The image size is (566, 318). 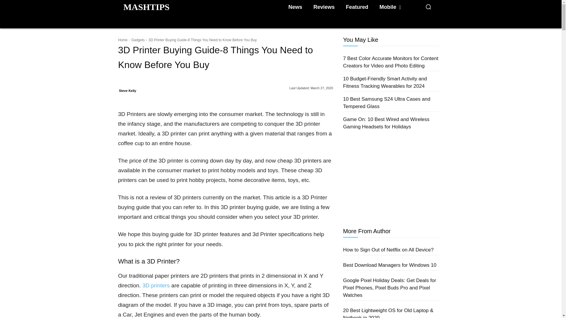 I want to click on Featured, so click(x=357, y=7).